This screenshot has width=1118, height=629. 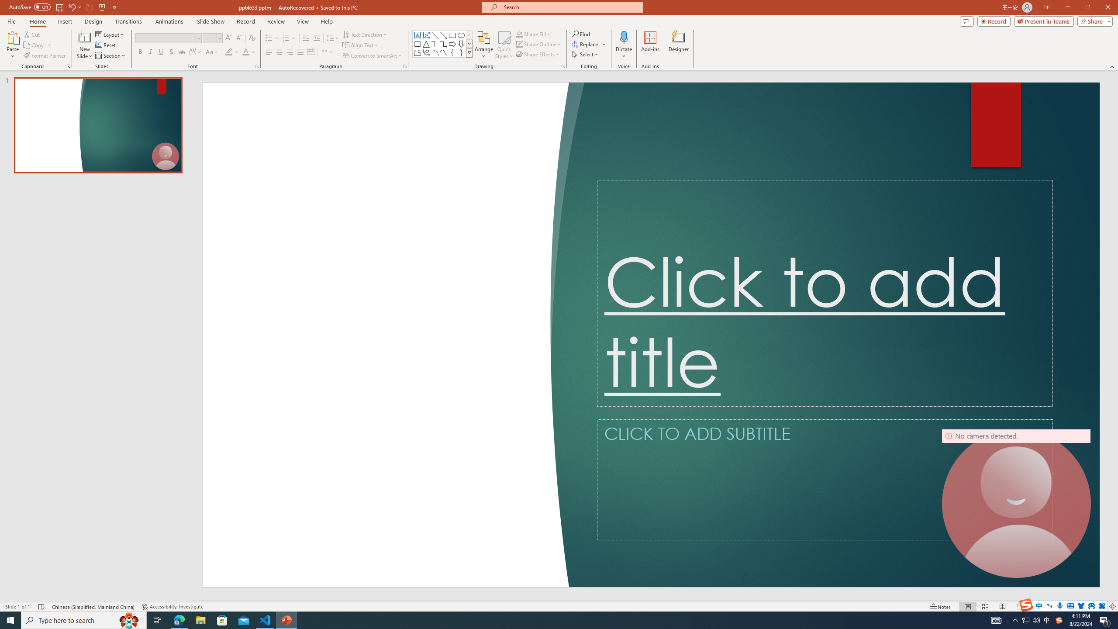 What do you see at coordinates (435, 44) in the screenshot?
I see `Connector: Elbow` at bounding box center [435, 44].